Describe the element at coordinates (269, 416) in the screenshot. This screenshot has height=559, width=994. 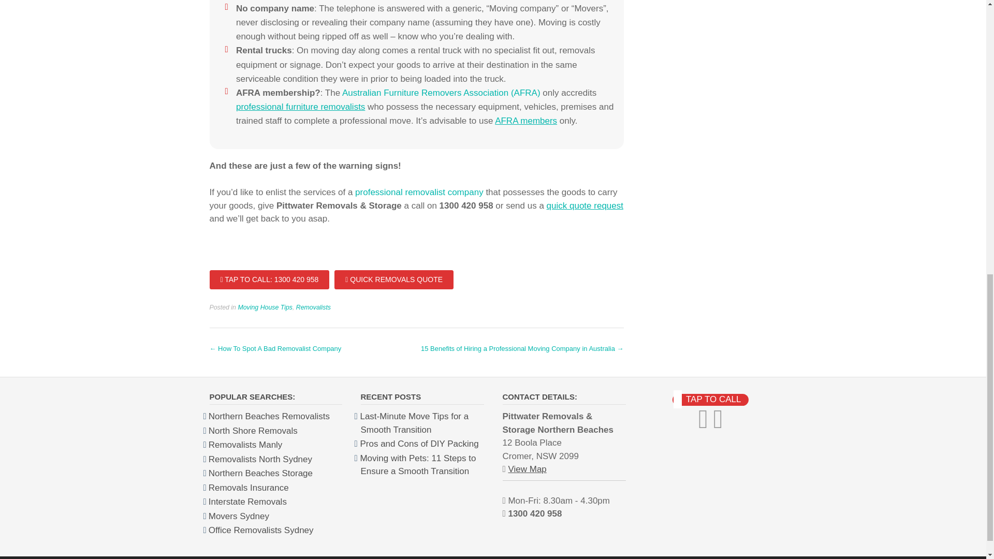
I see `Northern Beaches Removals` at that location.